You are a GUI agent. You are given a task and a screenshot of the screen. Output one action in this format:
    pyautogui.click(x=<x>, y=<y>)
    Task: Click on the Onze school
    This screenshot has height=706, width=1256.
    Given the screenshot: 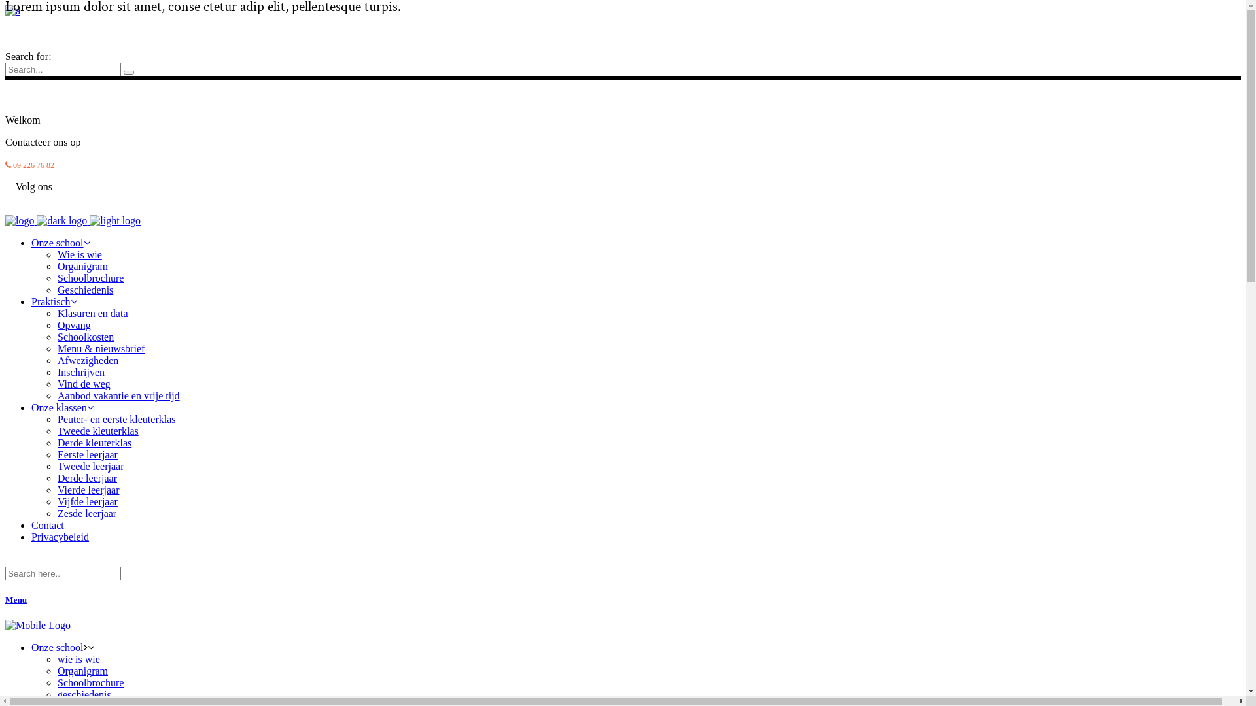 What is the action you would take?
    pyautogui.click(x=61, y=243)
    